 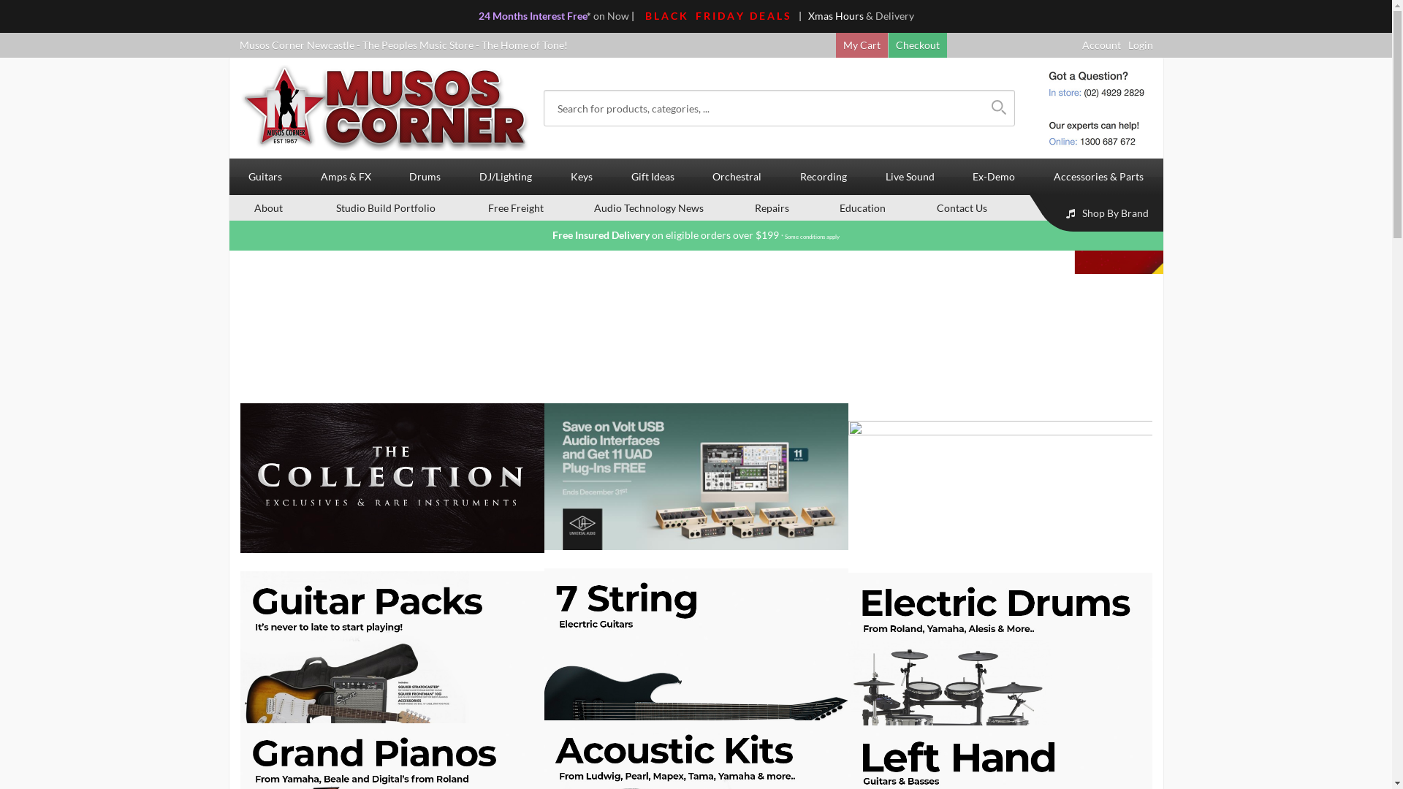 I want to click on Practice Chanters, so click(x=58, y=522).